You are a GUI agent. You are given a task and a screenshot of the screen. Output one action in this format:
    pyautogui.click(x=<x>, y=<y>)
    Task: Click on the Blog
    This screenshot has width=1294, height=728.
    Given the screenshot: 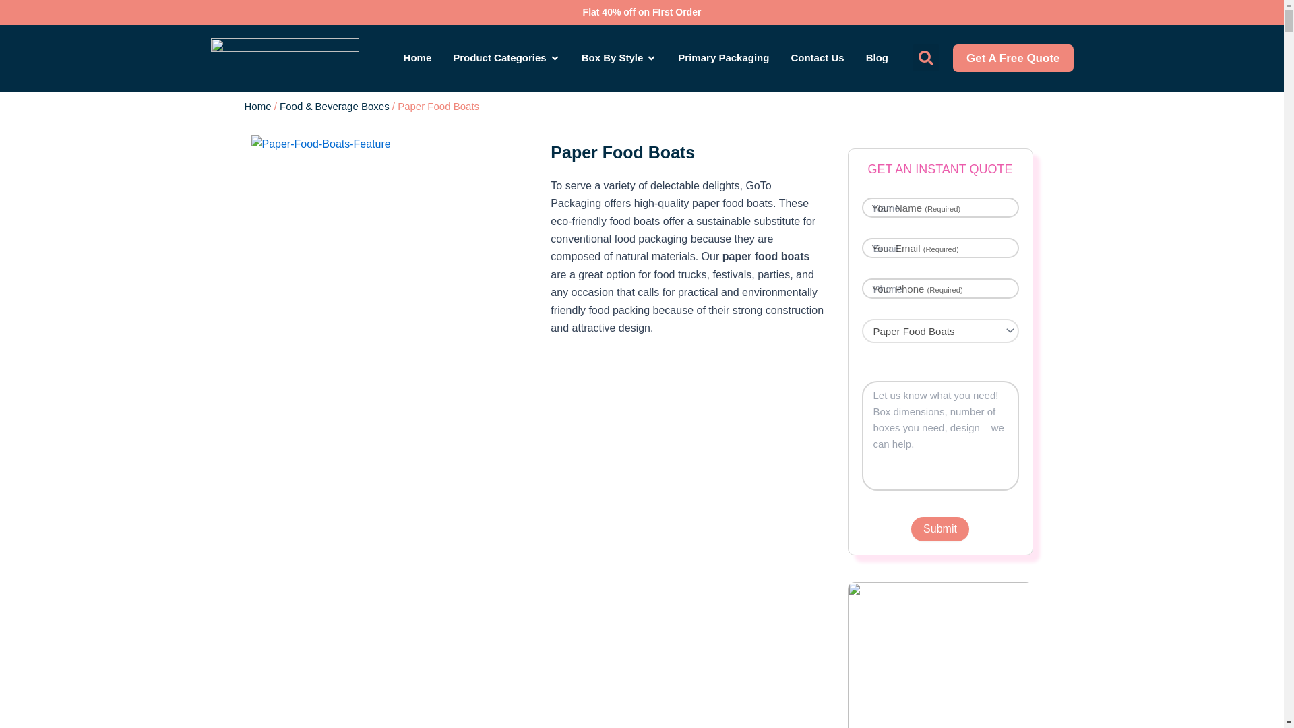 What is the action you would take?
    pyautogui.click(x=876, y=58)
    